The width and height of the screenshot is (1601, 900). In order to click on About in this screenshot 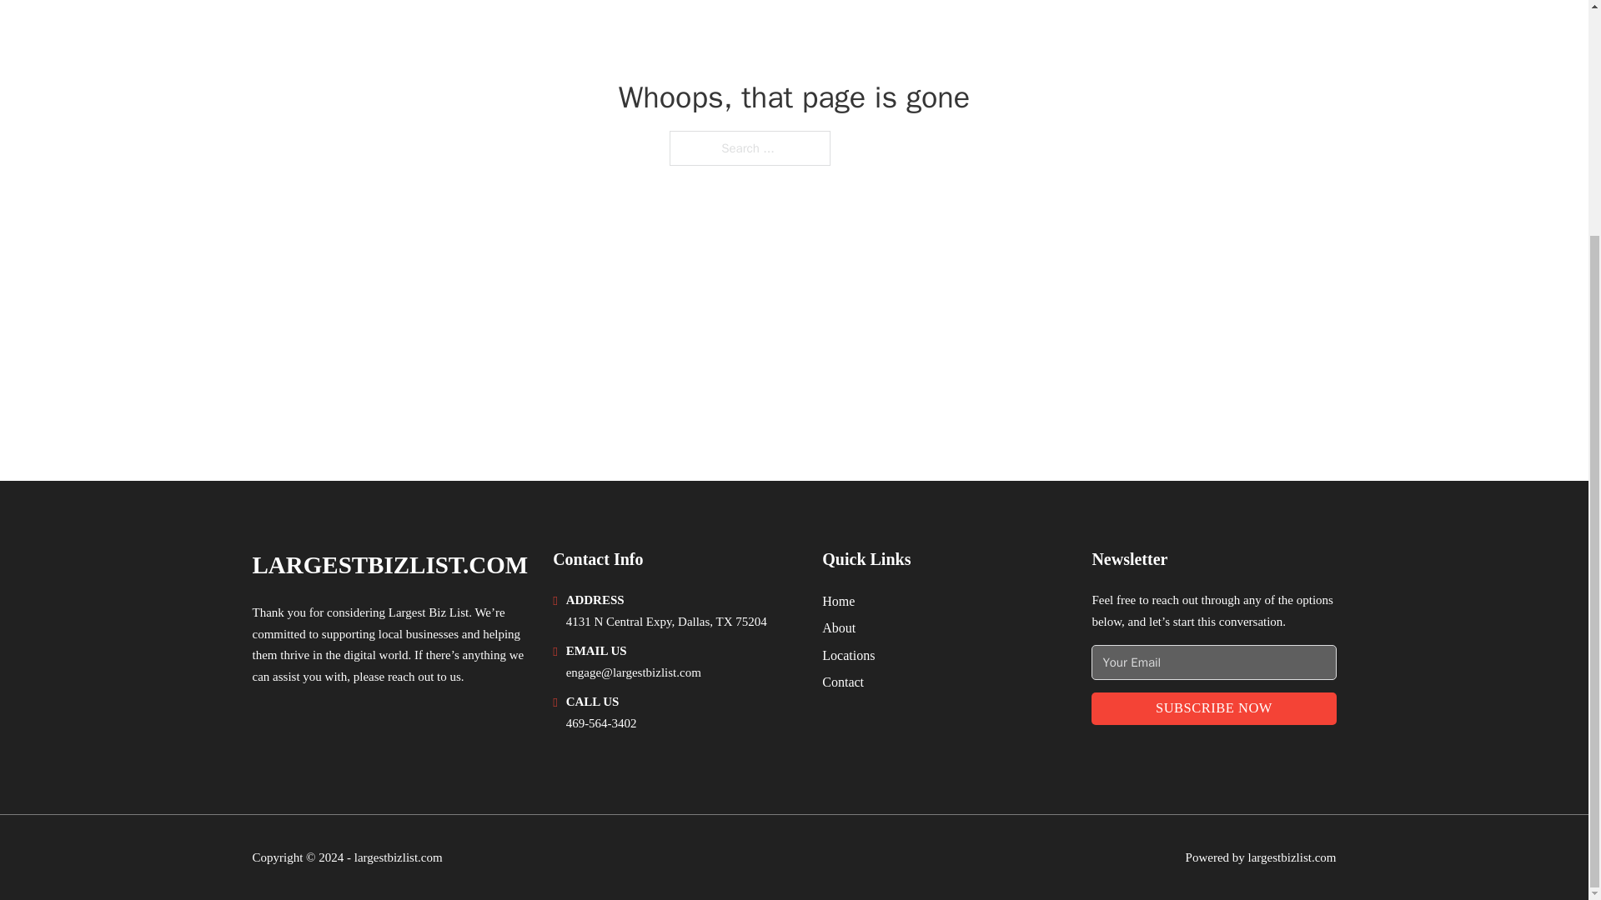, I will do `click(839, 627)`.